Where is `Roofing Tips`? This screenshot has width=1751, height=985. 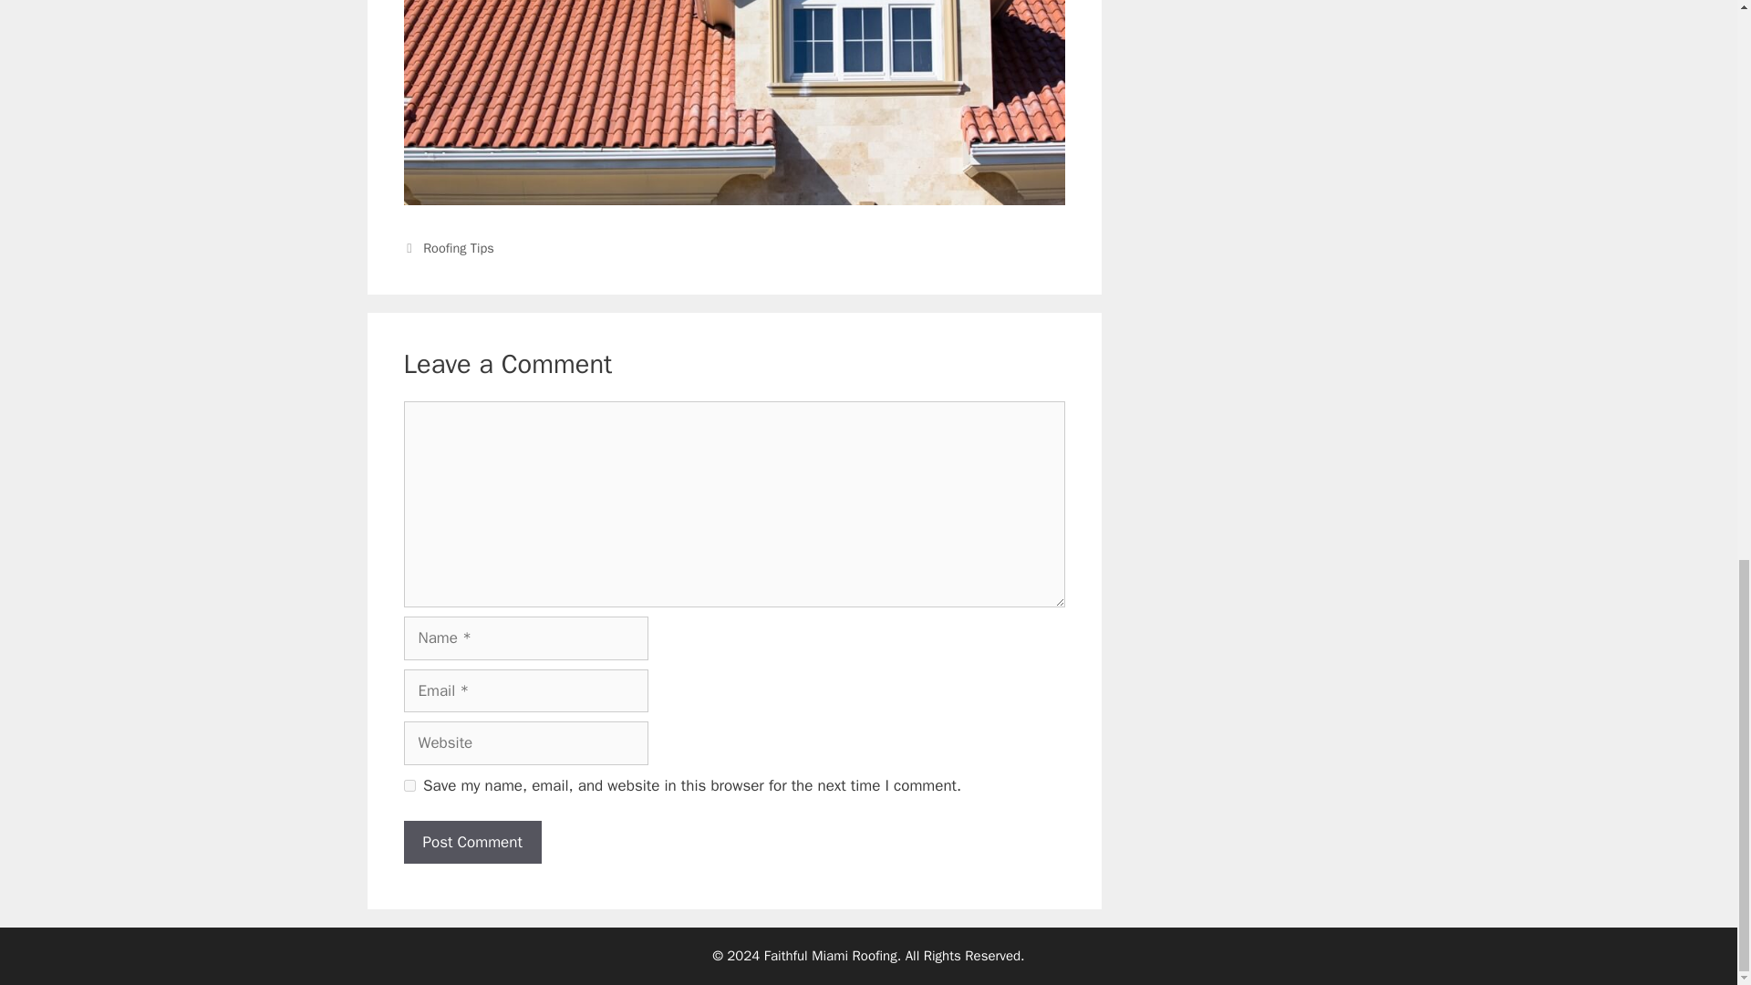
Roofing Tips is located at coordinates (458, 248).